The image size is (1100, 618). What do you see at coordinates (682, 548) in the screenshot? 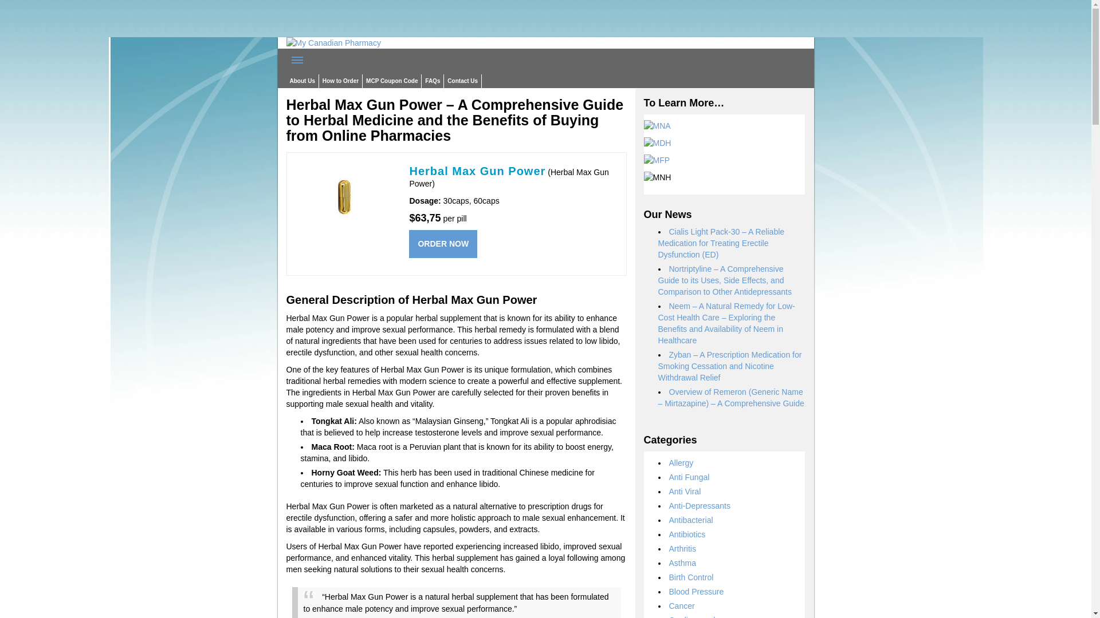
I see `Arthritis` at bounding box center [682, 548].